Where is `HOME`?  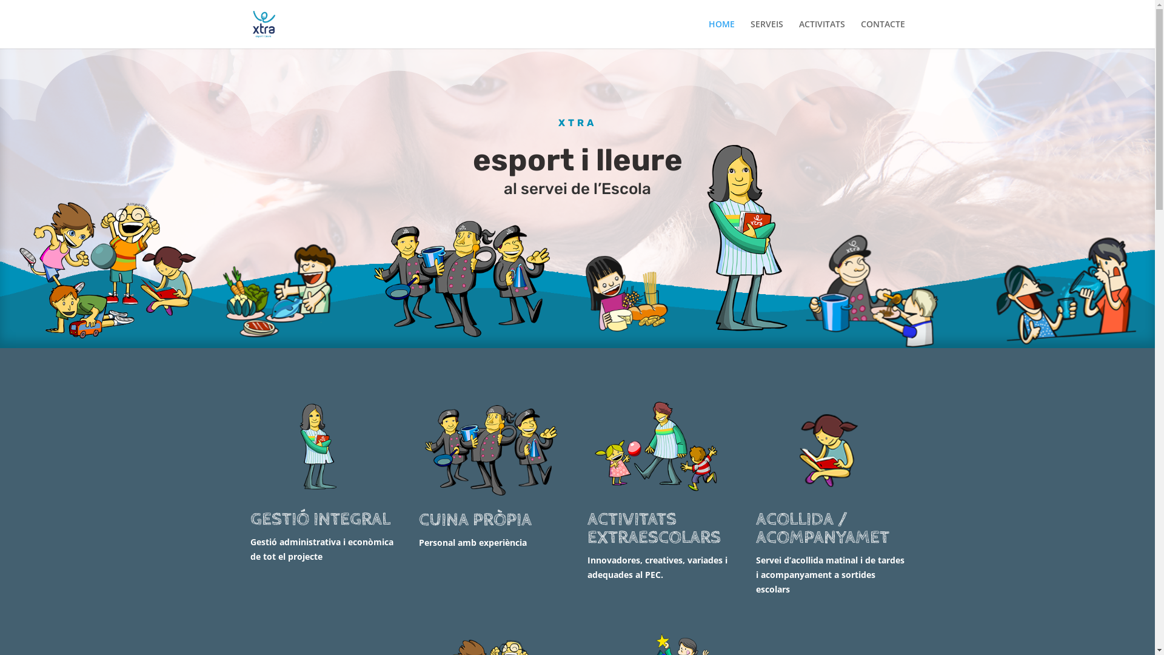
HOME is located at coordinates (721, 34).